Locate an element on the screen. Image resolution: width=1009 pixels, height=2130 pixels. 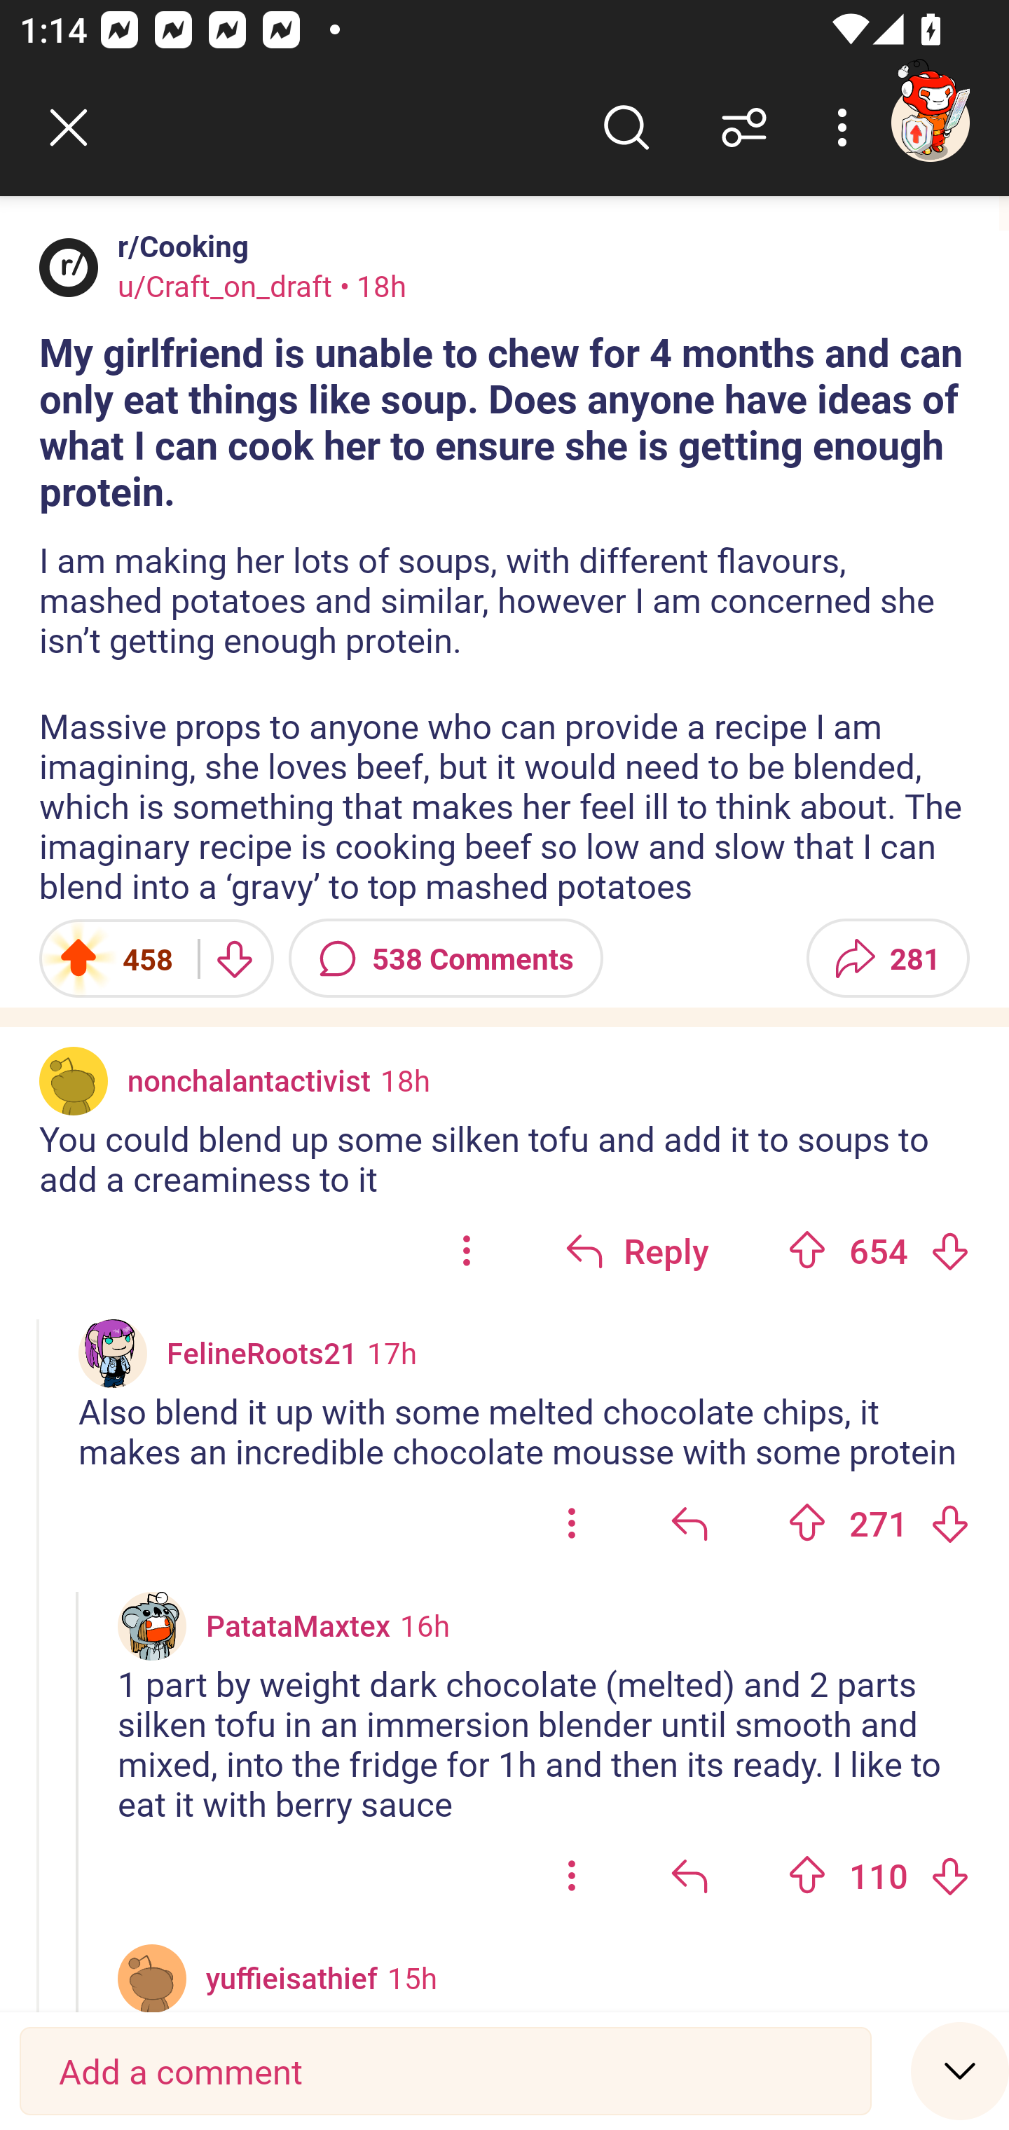
Custom avatar is located at coordinates (113, 1354).